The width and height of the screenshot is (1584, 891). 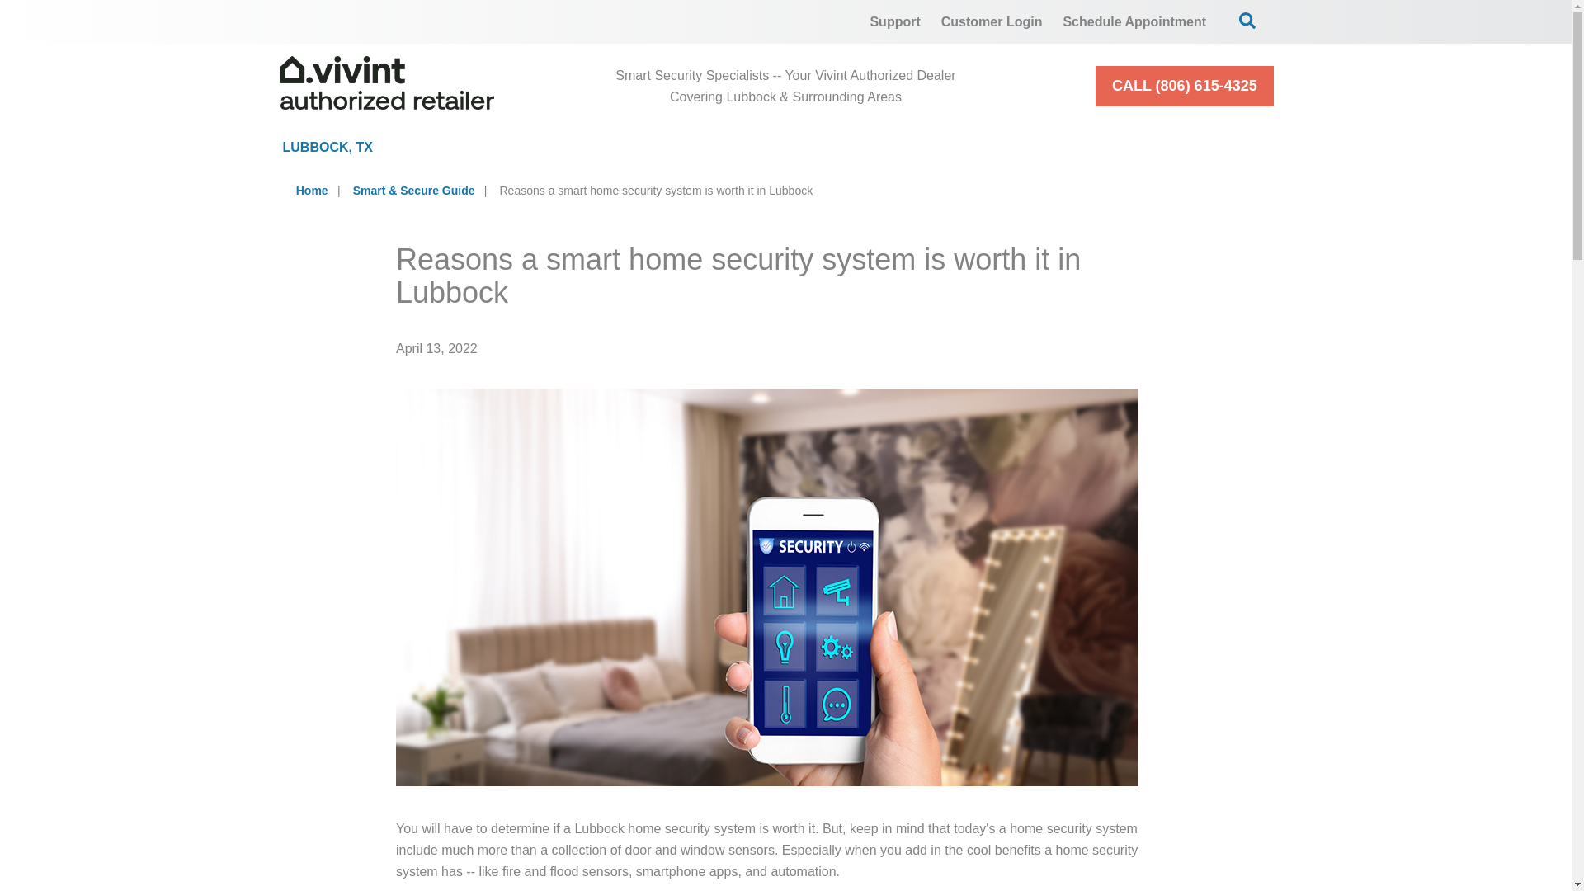 What do you see at coordinates (939, 147) in the screenshot?
I see `Smart Home Automation` at bounding box center [939, 147].